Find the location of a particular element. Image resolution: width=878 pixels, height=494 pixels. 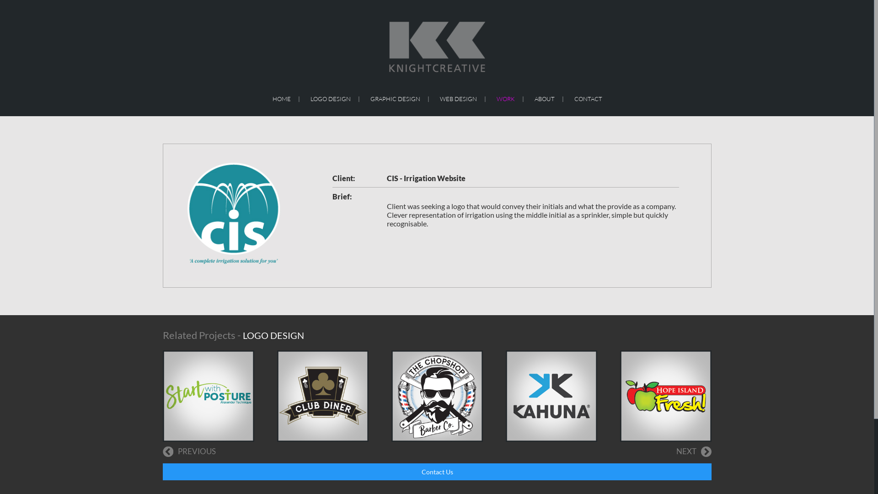

HOME is located at coordinates (282, 99).